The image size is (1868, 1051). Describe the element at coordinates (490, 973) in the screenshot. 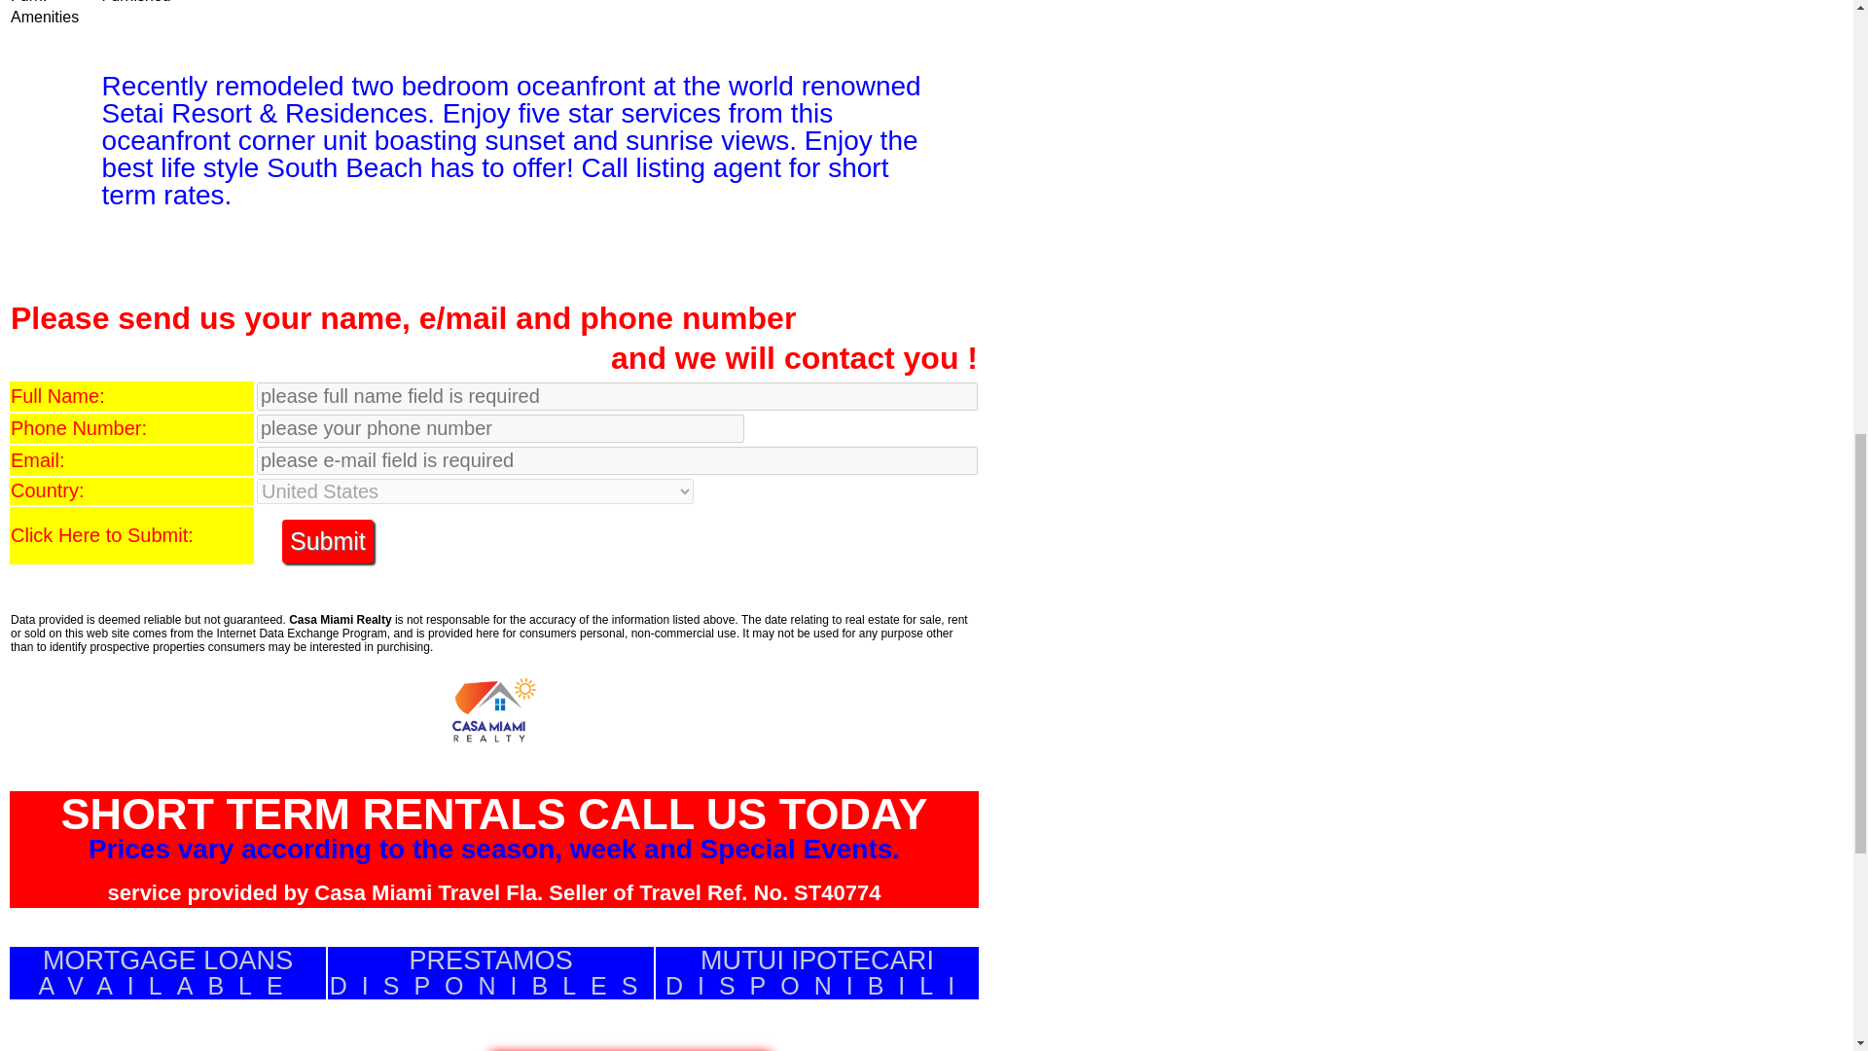

I see `Submit` at that location.